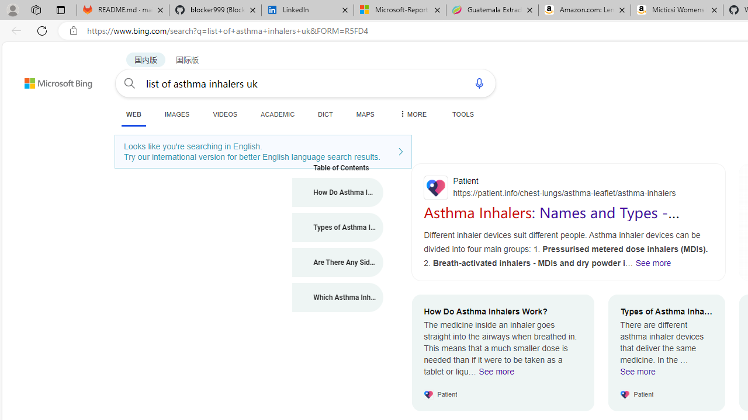 Image resolution: width=748 pixels, height=420 pixels. Describe the element at coordinates (479, 83) in the screenshot. I see `Search using voice` at that location.